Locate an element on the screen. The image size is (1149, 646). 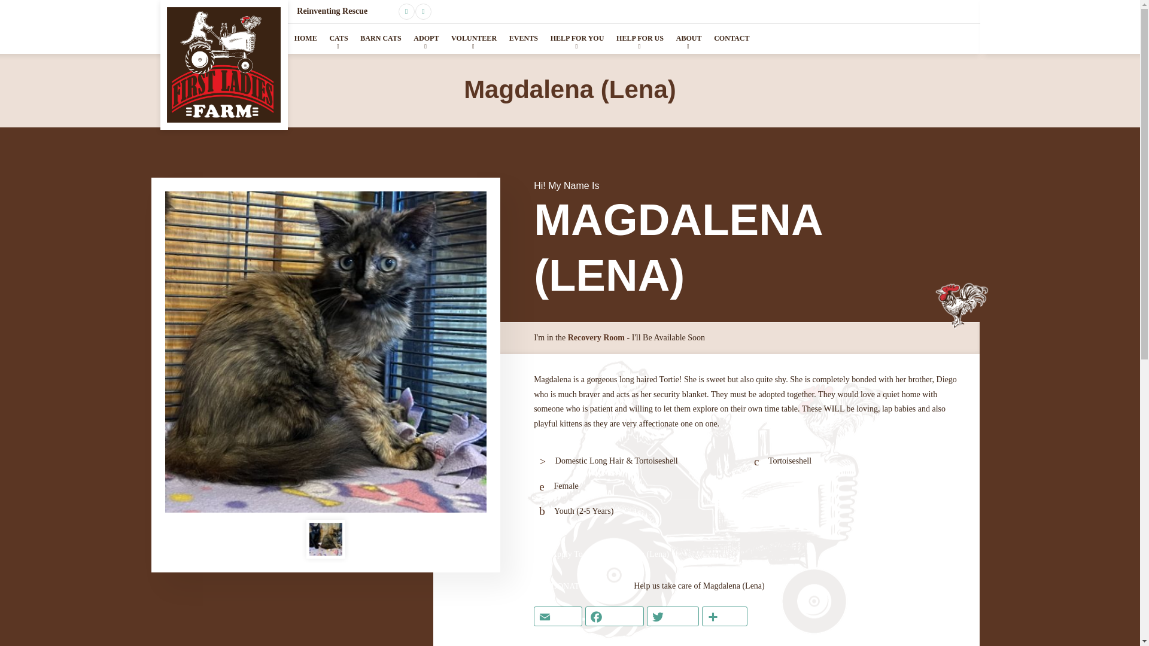
BARN CATS is located at coordinates (381, 38).